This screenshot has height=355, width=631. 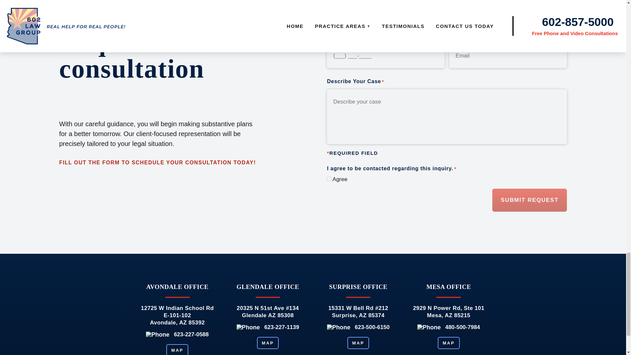 I want to click on MAP, so click(x=449, y=343).